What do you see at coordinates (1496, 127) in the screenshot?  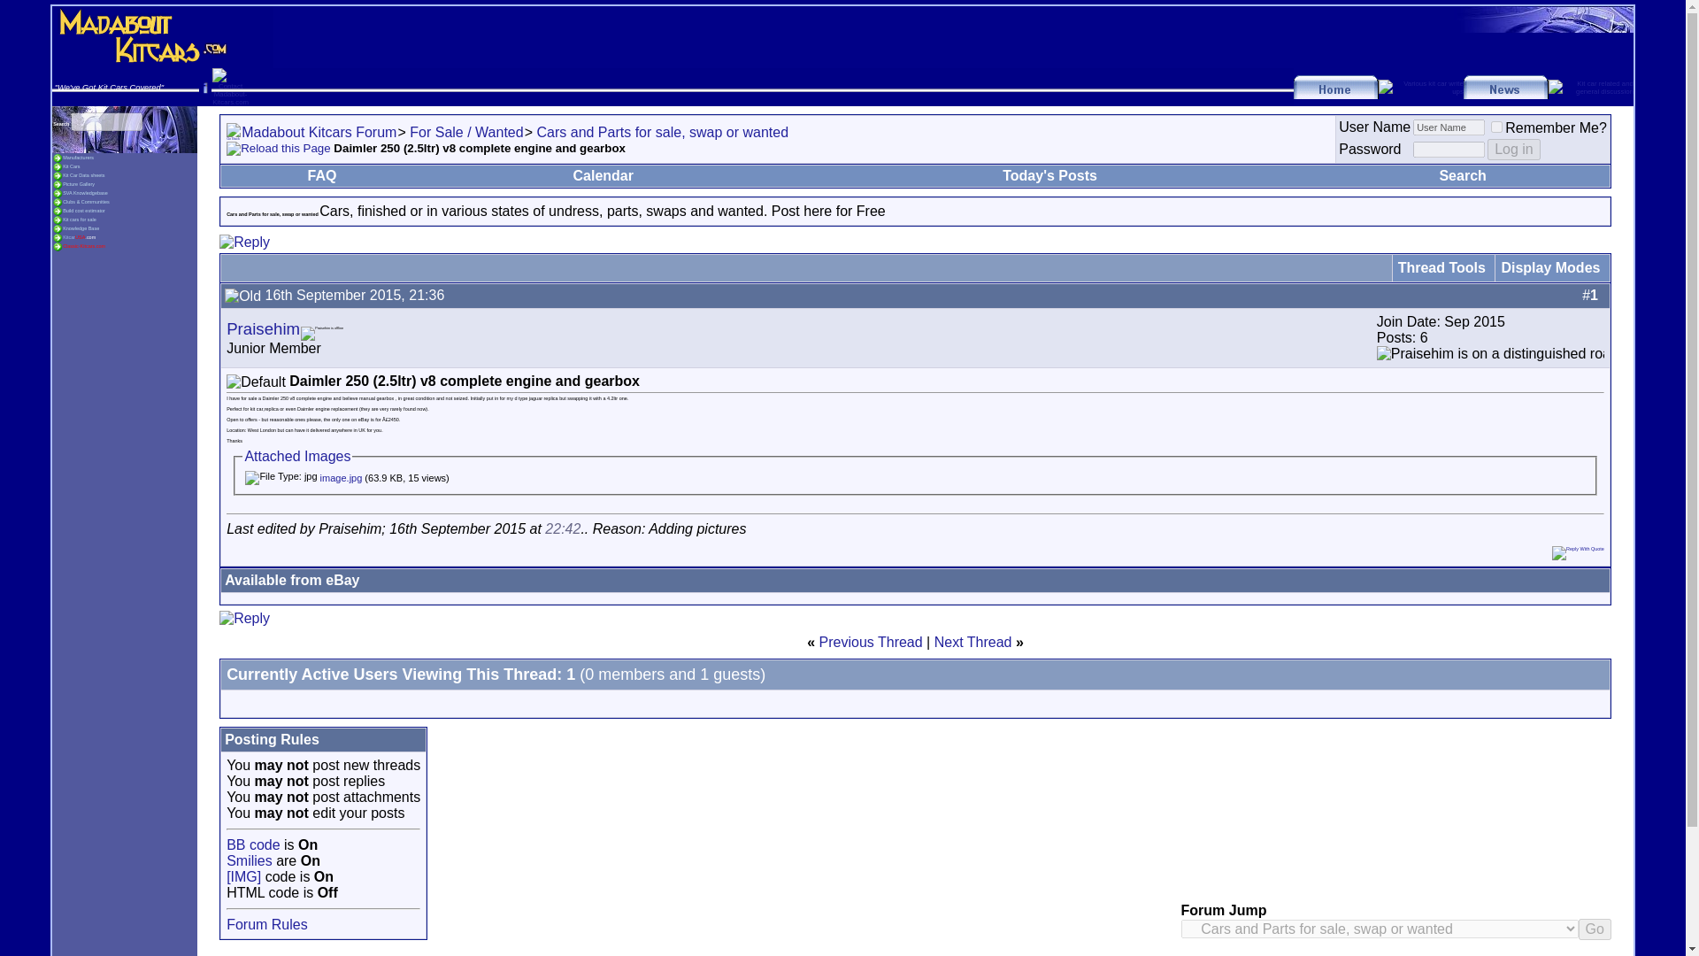 I see `1` at bounding box center [1496, 127].